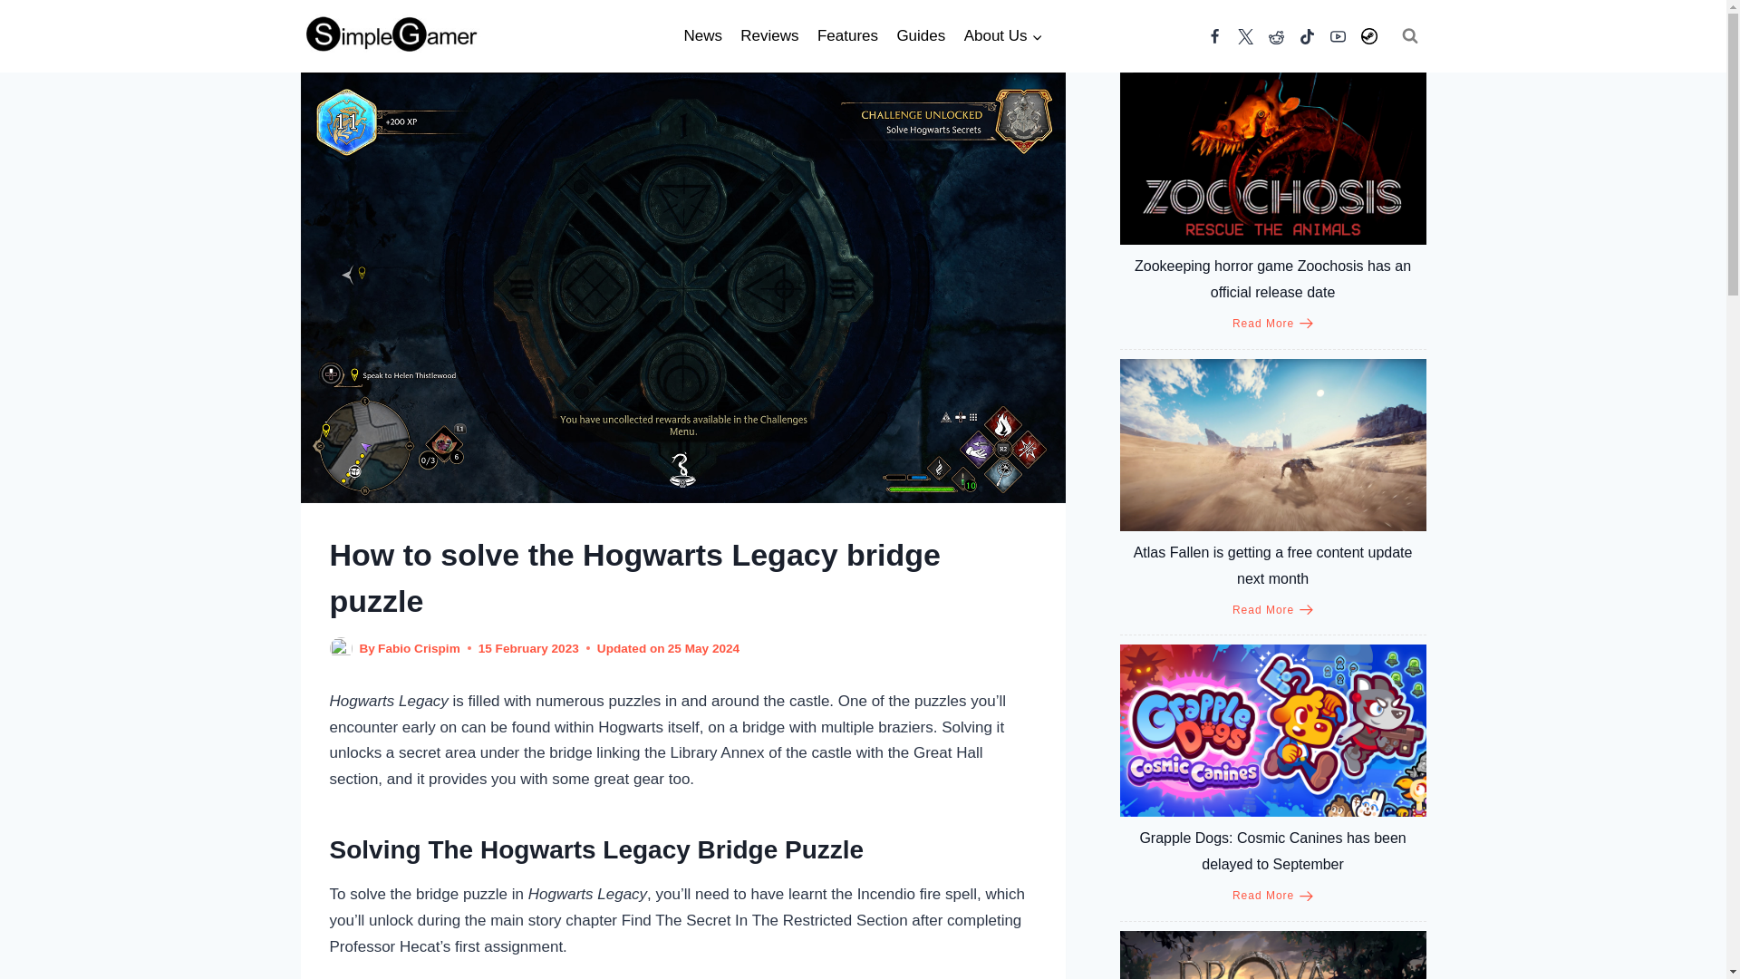  What do you see at coordinates (848, 35) in the screenshot?
I see `Features` at bounding box center [848, 35].